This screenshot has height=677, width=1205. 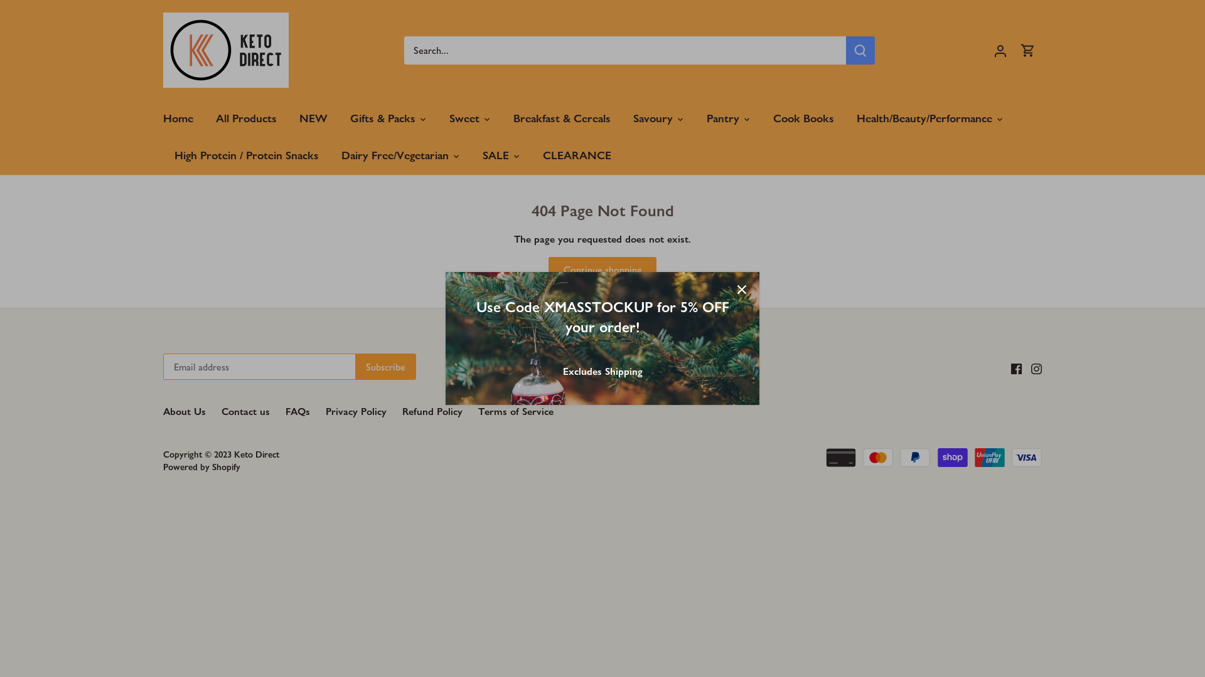 What do you see at coordinates (653, 119) in the screenshot?
I see `Savoury` at bounding box center [653, 119].